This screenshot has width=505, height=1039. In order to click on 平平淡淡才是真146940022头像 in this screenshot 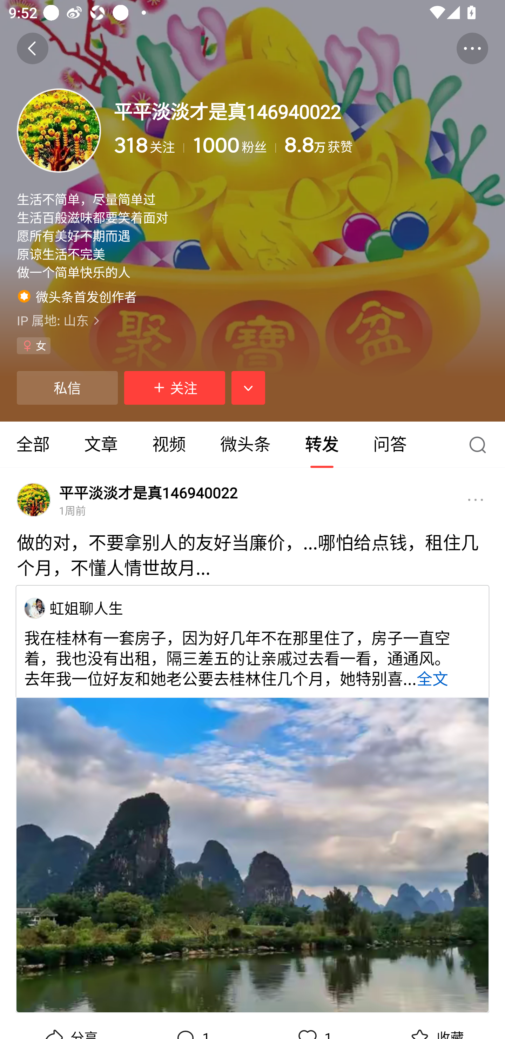, I will do `click(34, 500)`.